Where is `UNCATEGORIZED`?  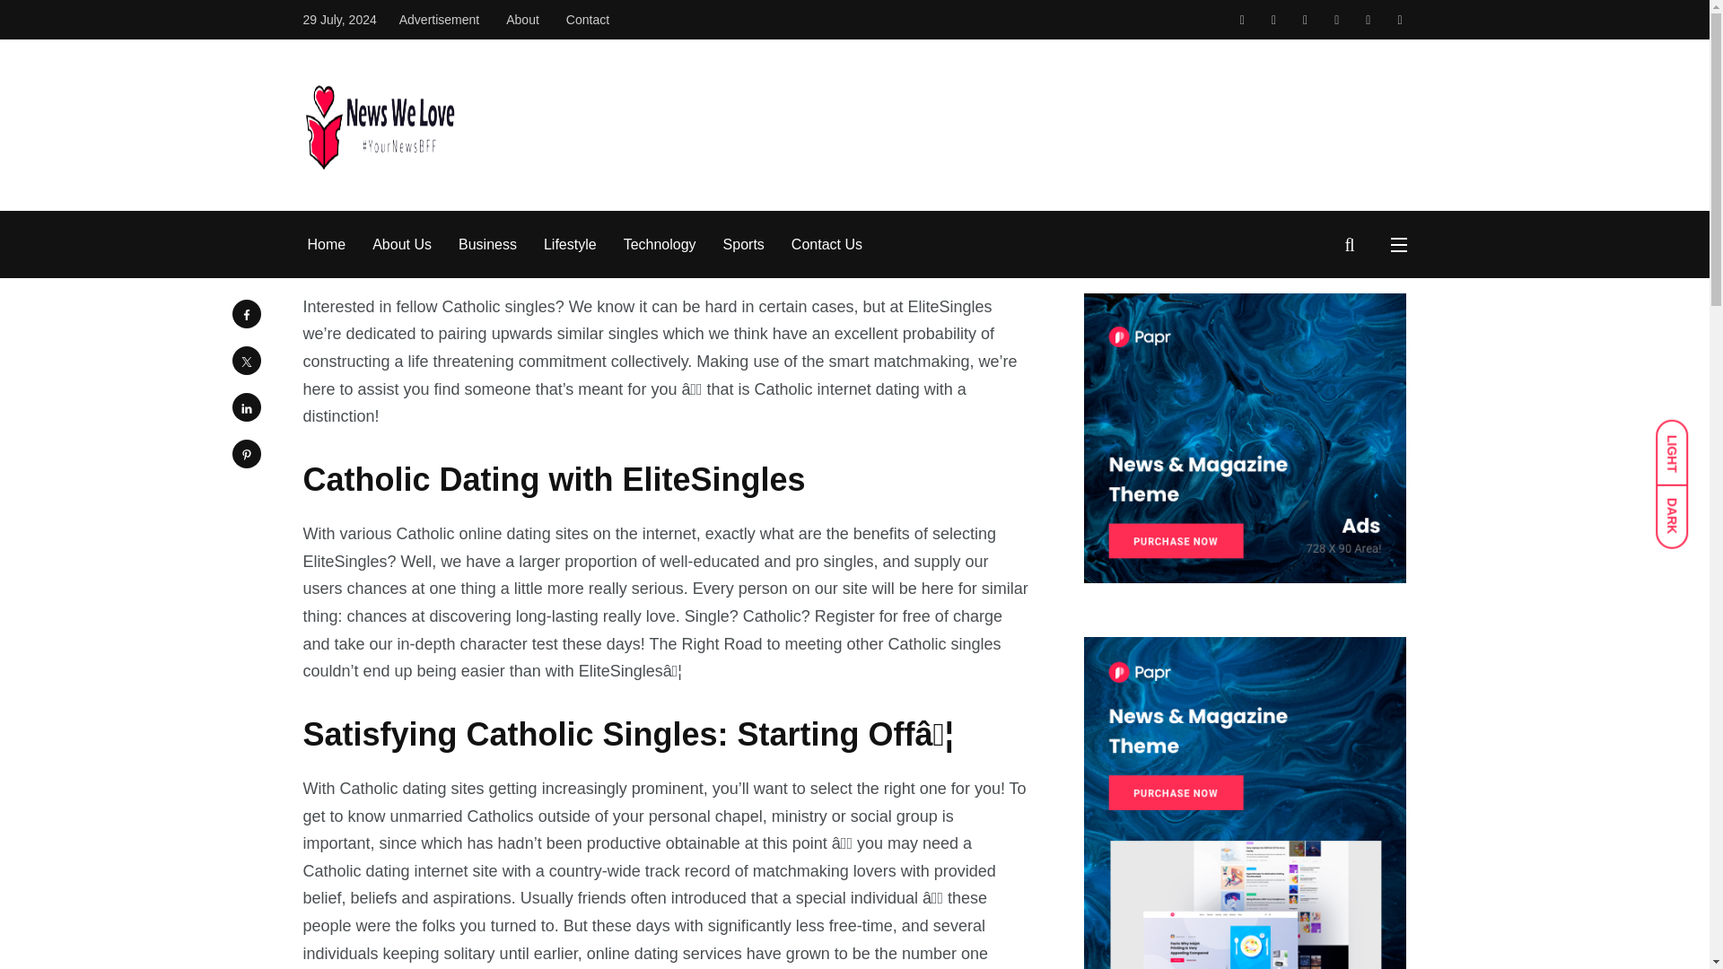 UNCATEGORIZED is located at coordinates (361, 66).